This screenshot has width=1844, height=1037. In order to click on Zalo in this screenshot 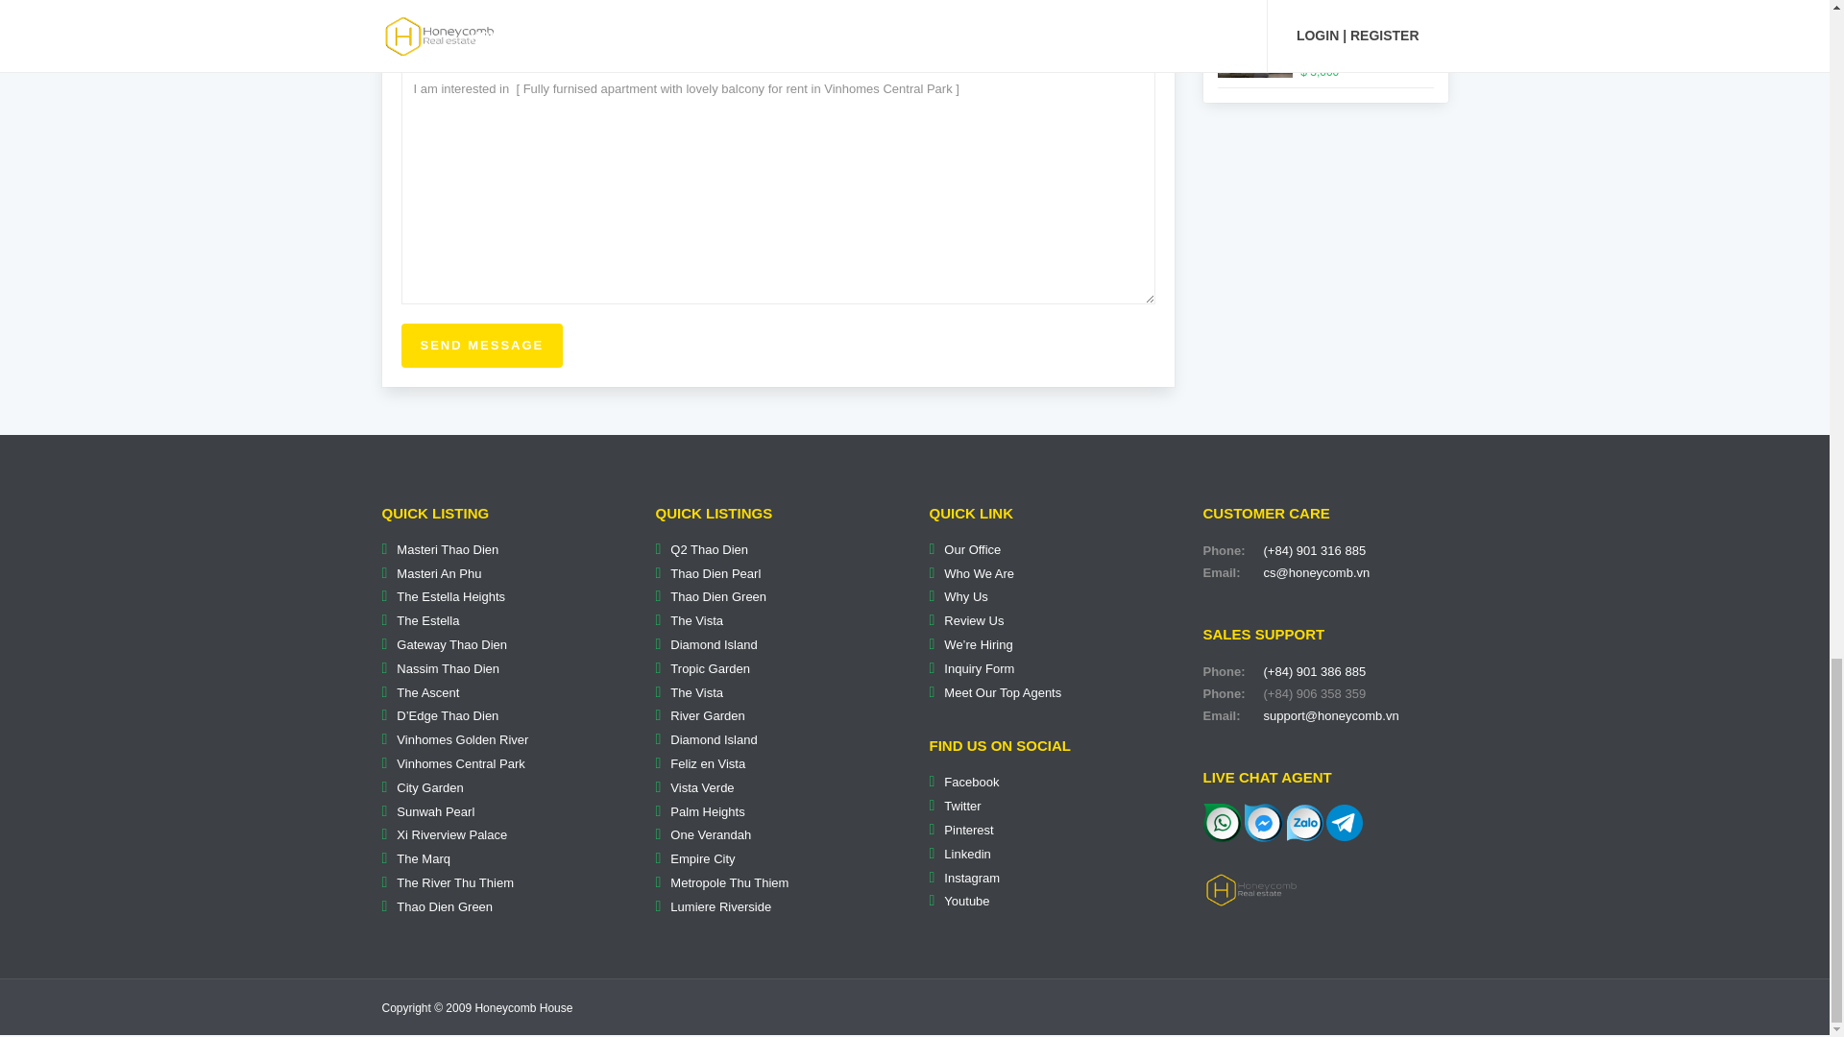, I will do `click(1305, 822)`.